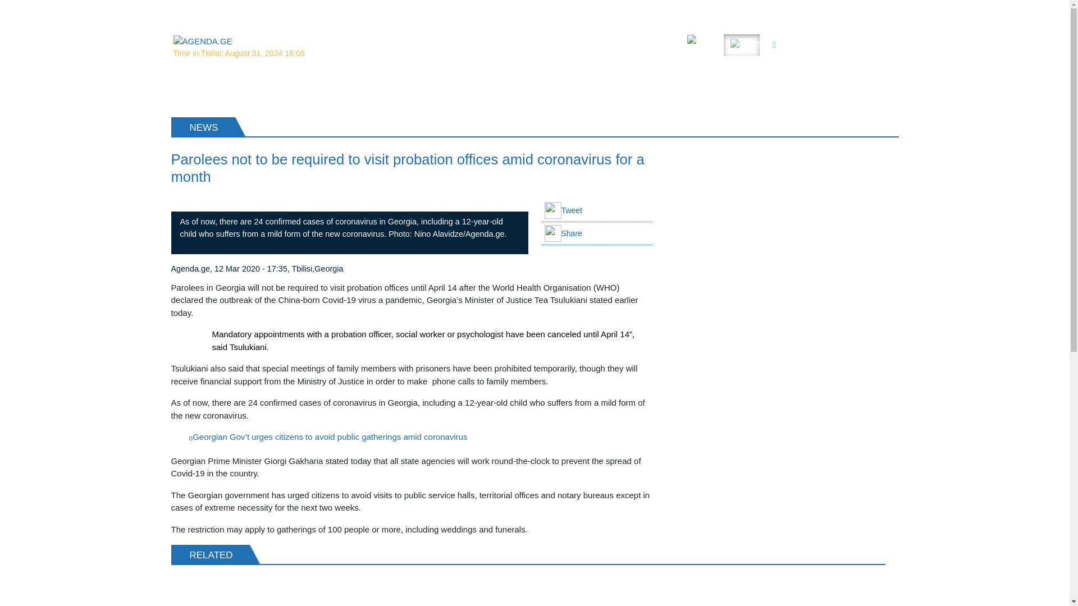 This screenshot has width=1078, height=606. What do you see at coordinates (380, 10) in the screenshot?
I see `Home` at bounding box center [380, 10].